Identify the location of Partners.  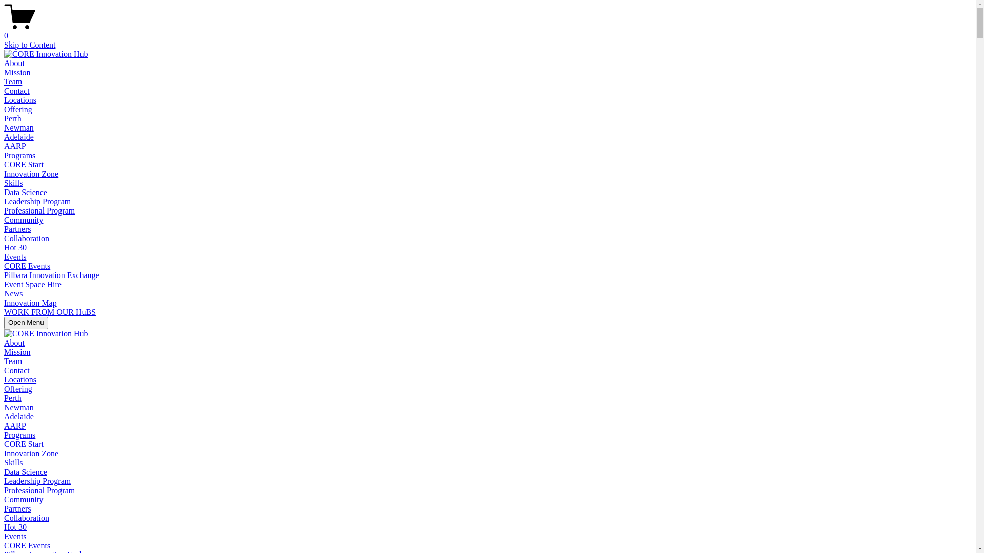
(17, 229).